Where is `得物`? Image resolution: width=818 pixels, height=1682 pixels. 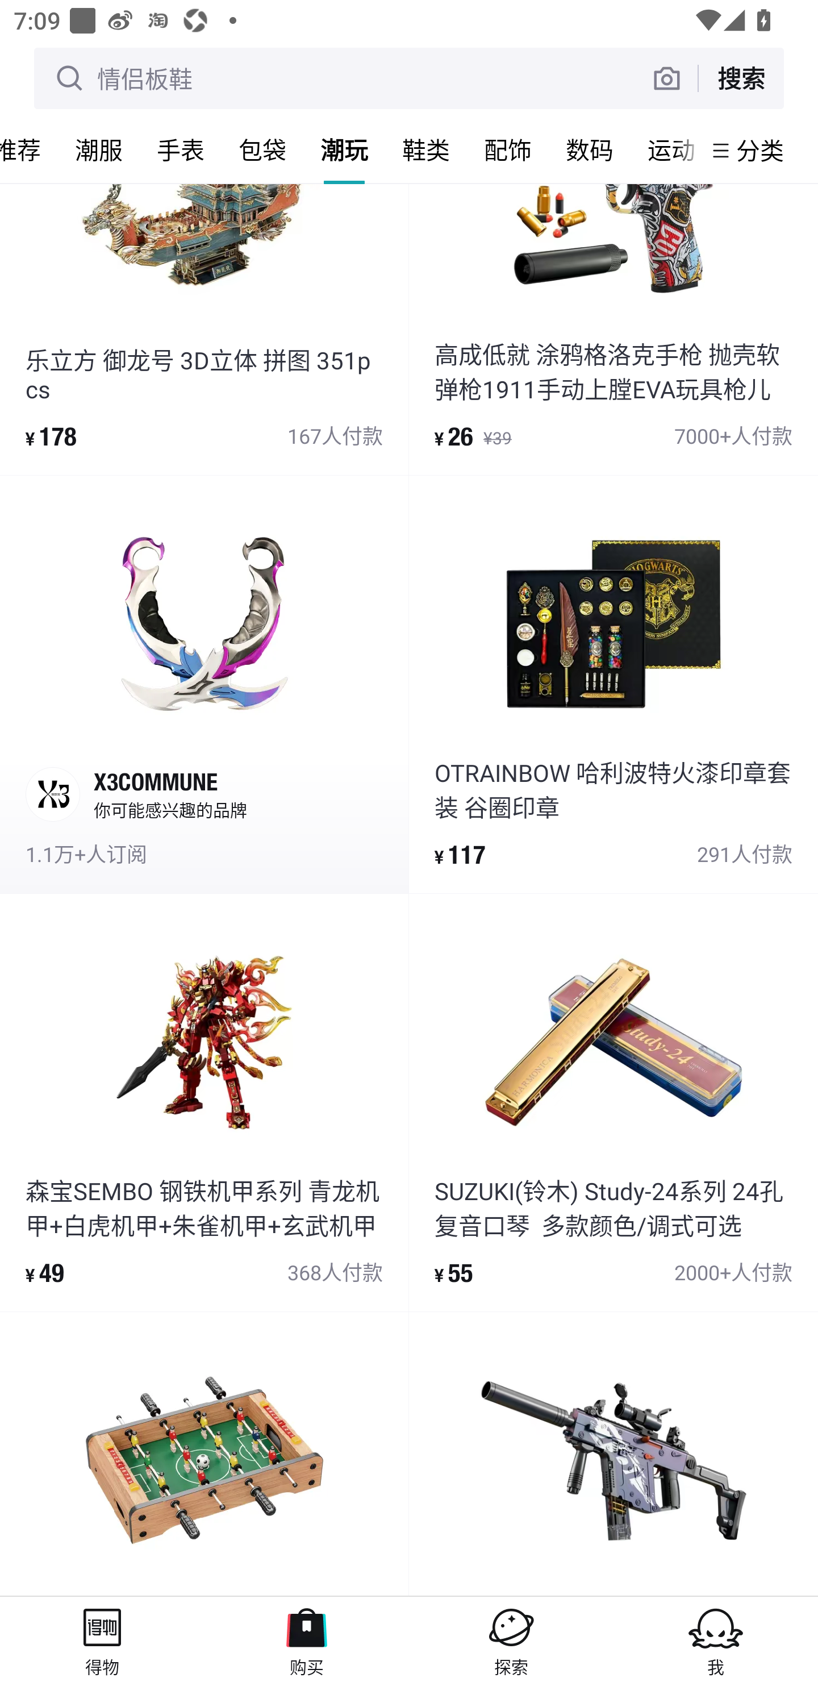
得物 is located at coordinates (102, 1639).